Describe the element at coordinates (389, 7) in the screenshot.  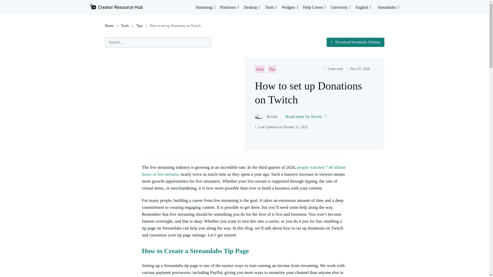
I see `Go to Streamlabs` at that location.